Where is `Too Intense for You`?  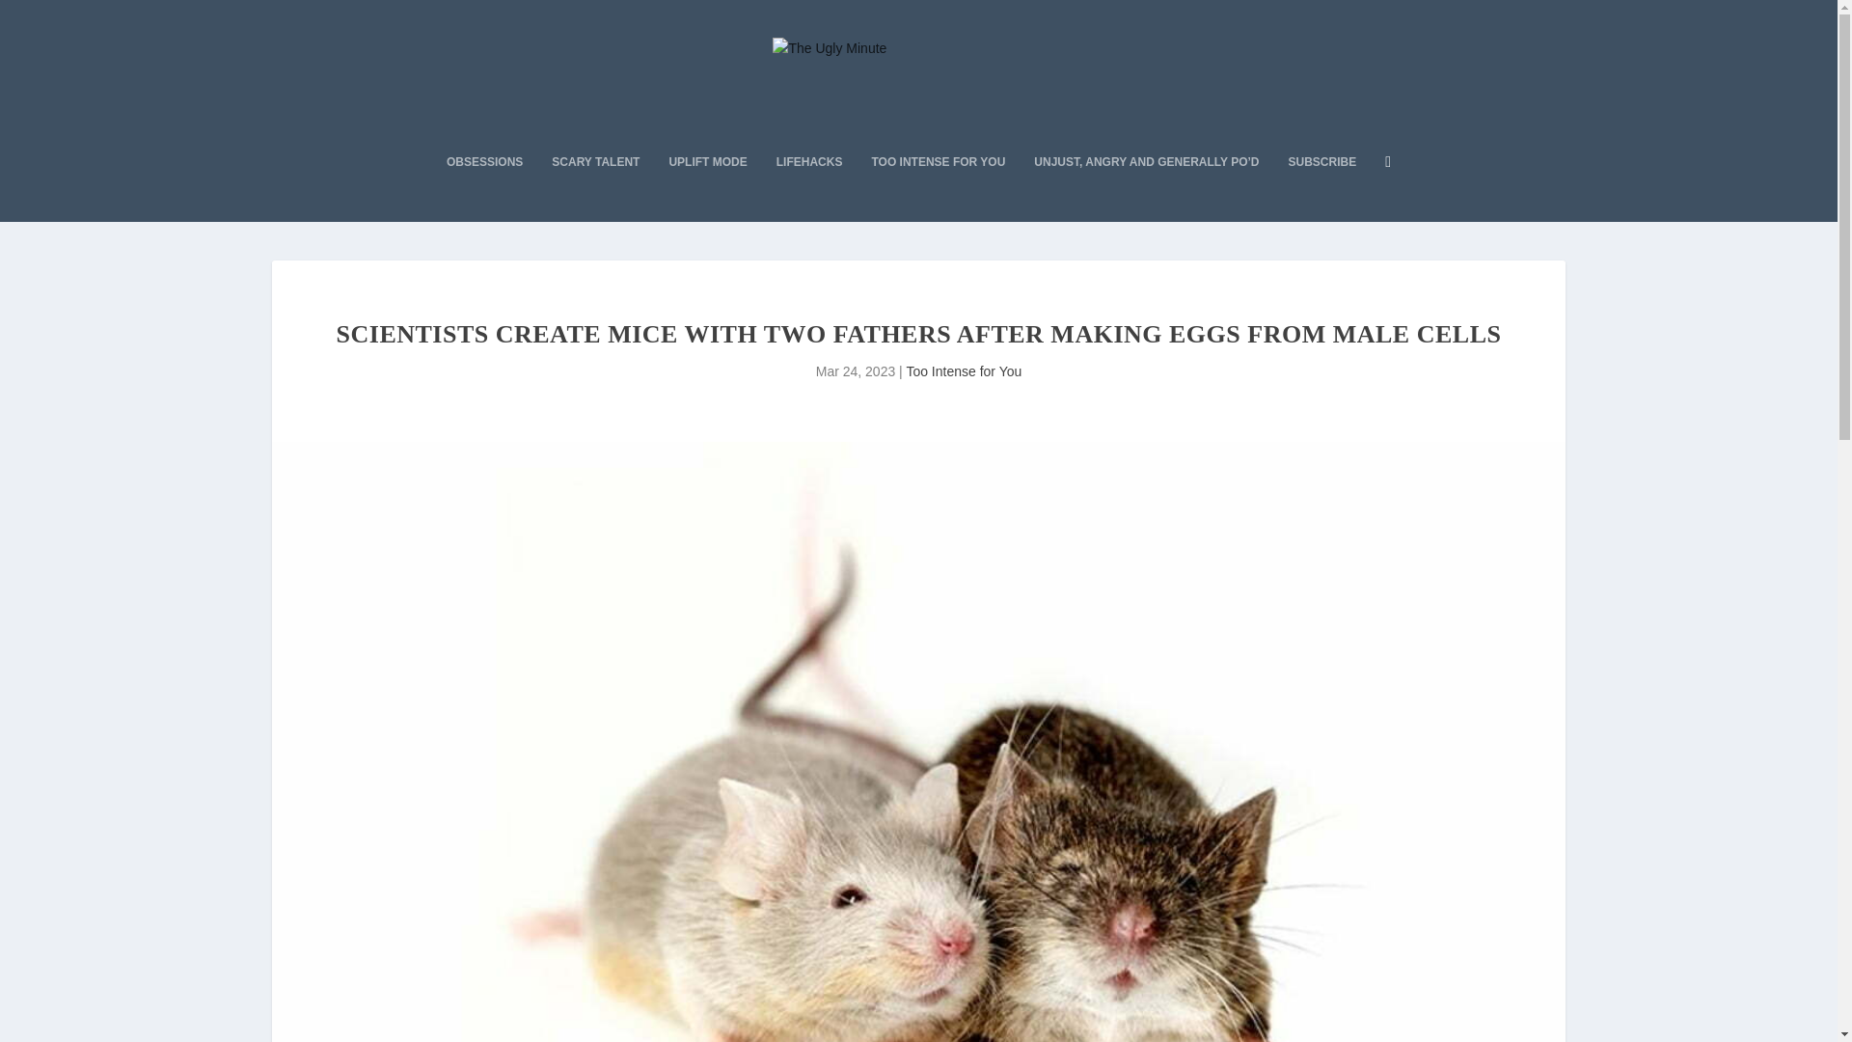
Too Intense for You is located at coordinates (963, 370).